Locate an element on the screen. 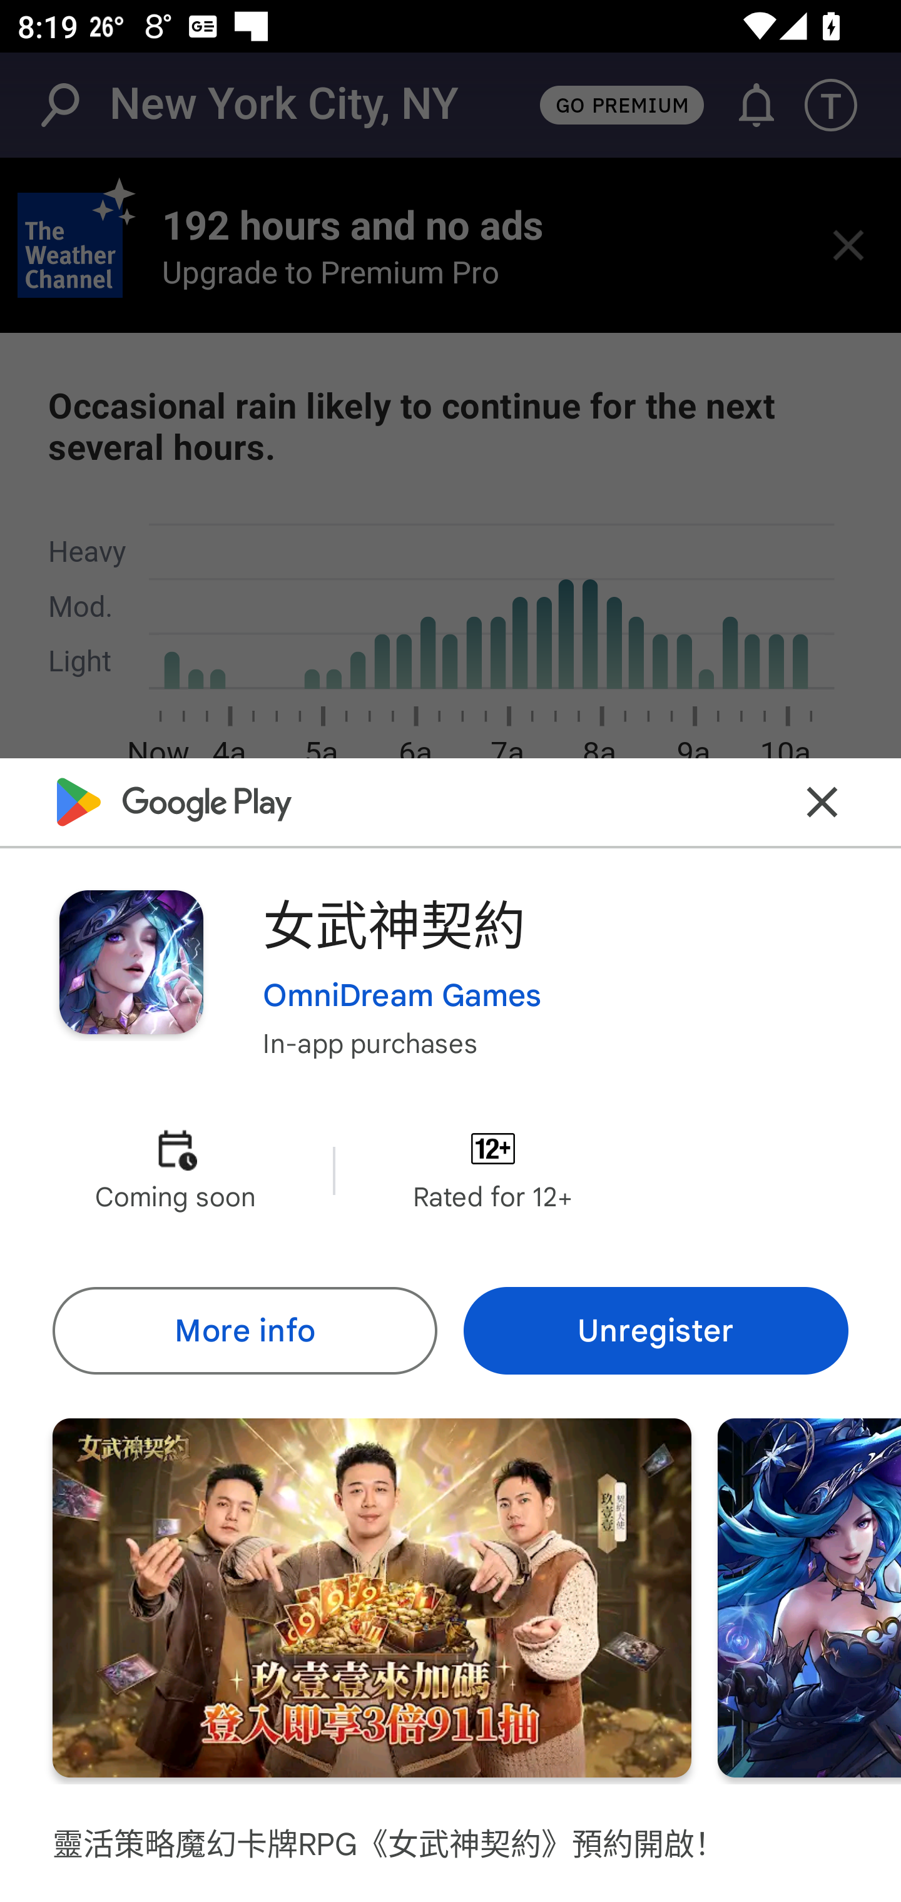 This screenshot has height=1902, width=901. Unregister is located at coordinates (656, 1331).